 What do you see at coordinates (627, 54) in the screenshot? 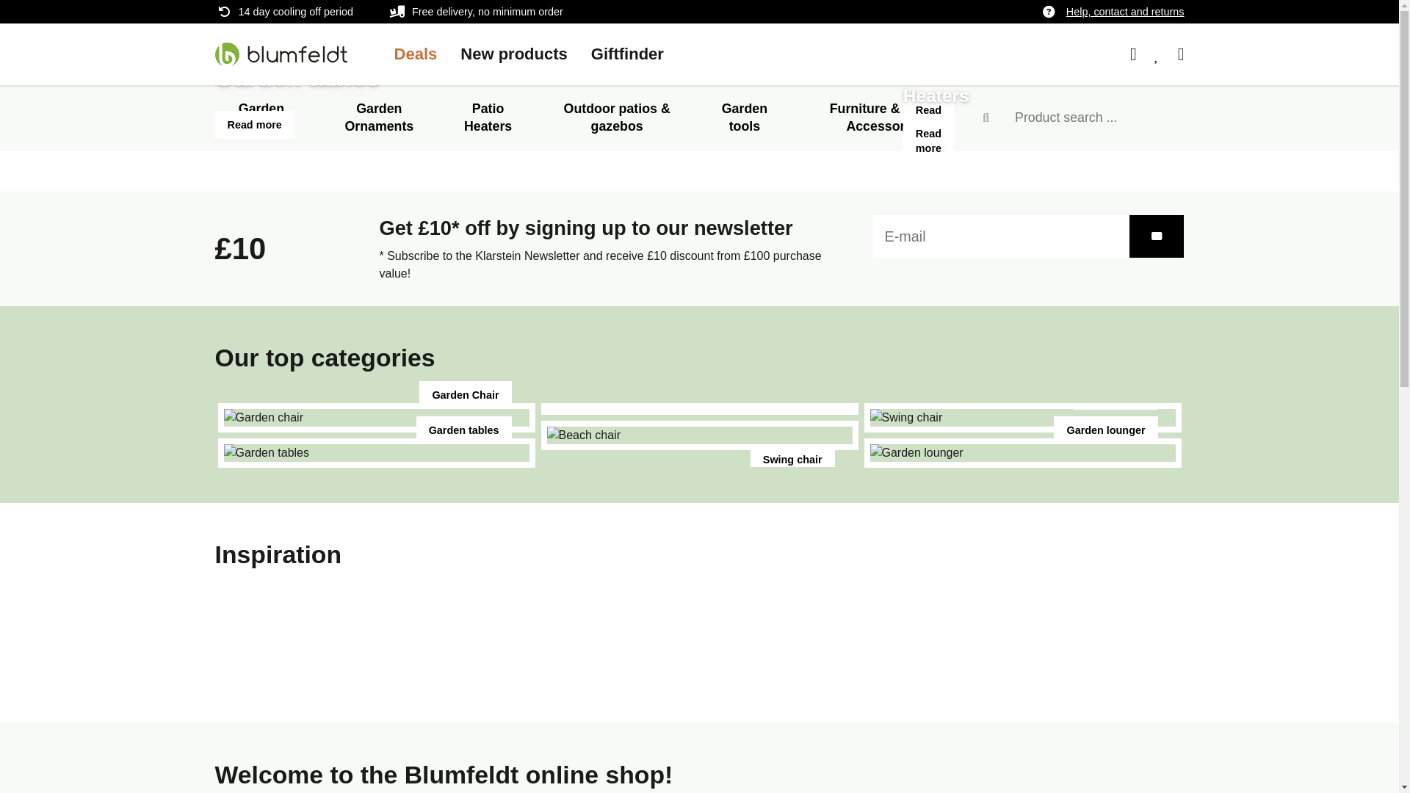
I see `Giftfinder` at bounding box center [627, 54].